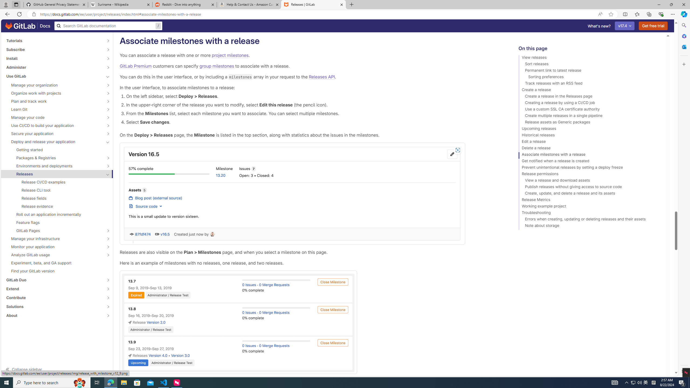 The height and width of the screenshot is (388, 690). Describe the element at coordinates (314, 96) in the screenshot. I see `On the left sidebar, select Deploy > Releases.` at that location.